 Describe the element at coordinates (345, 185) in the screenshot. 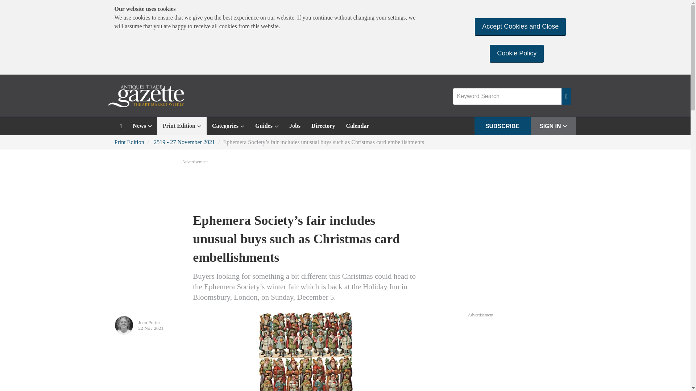

I see `3rd party ad content` at that location.